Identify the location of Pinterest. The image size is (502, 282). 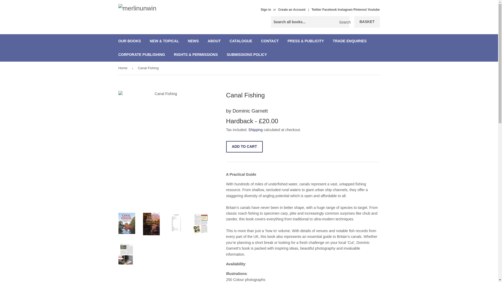
(360, 10).